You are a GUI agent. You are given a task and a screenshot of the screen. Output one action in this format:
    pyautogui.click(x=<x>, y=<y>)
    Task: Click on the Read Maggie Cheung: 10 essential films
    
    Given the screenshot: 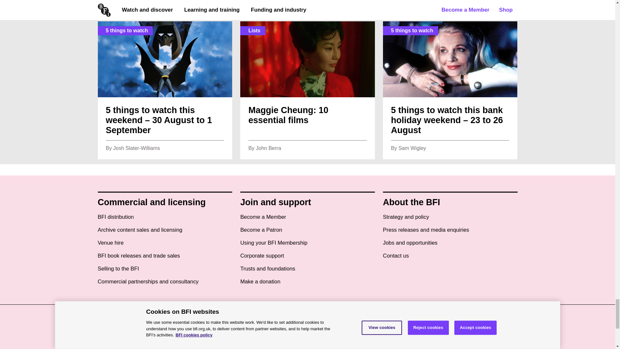 What is the action you would take?
    pyautogui.click(x=307, y=90)
    